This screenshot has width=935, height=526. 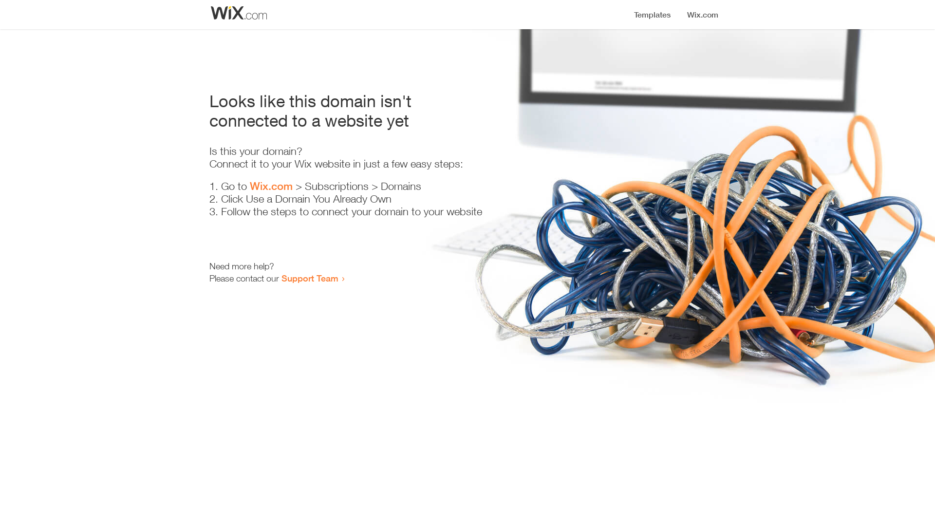 What do you see at coordinates (271, 186) in the screenshot?
I see `Wix.com` at bounding box center [271, 186].